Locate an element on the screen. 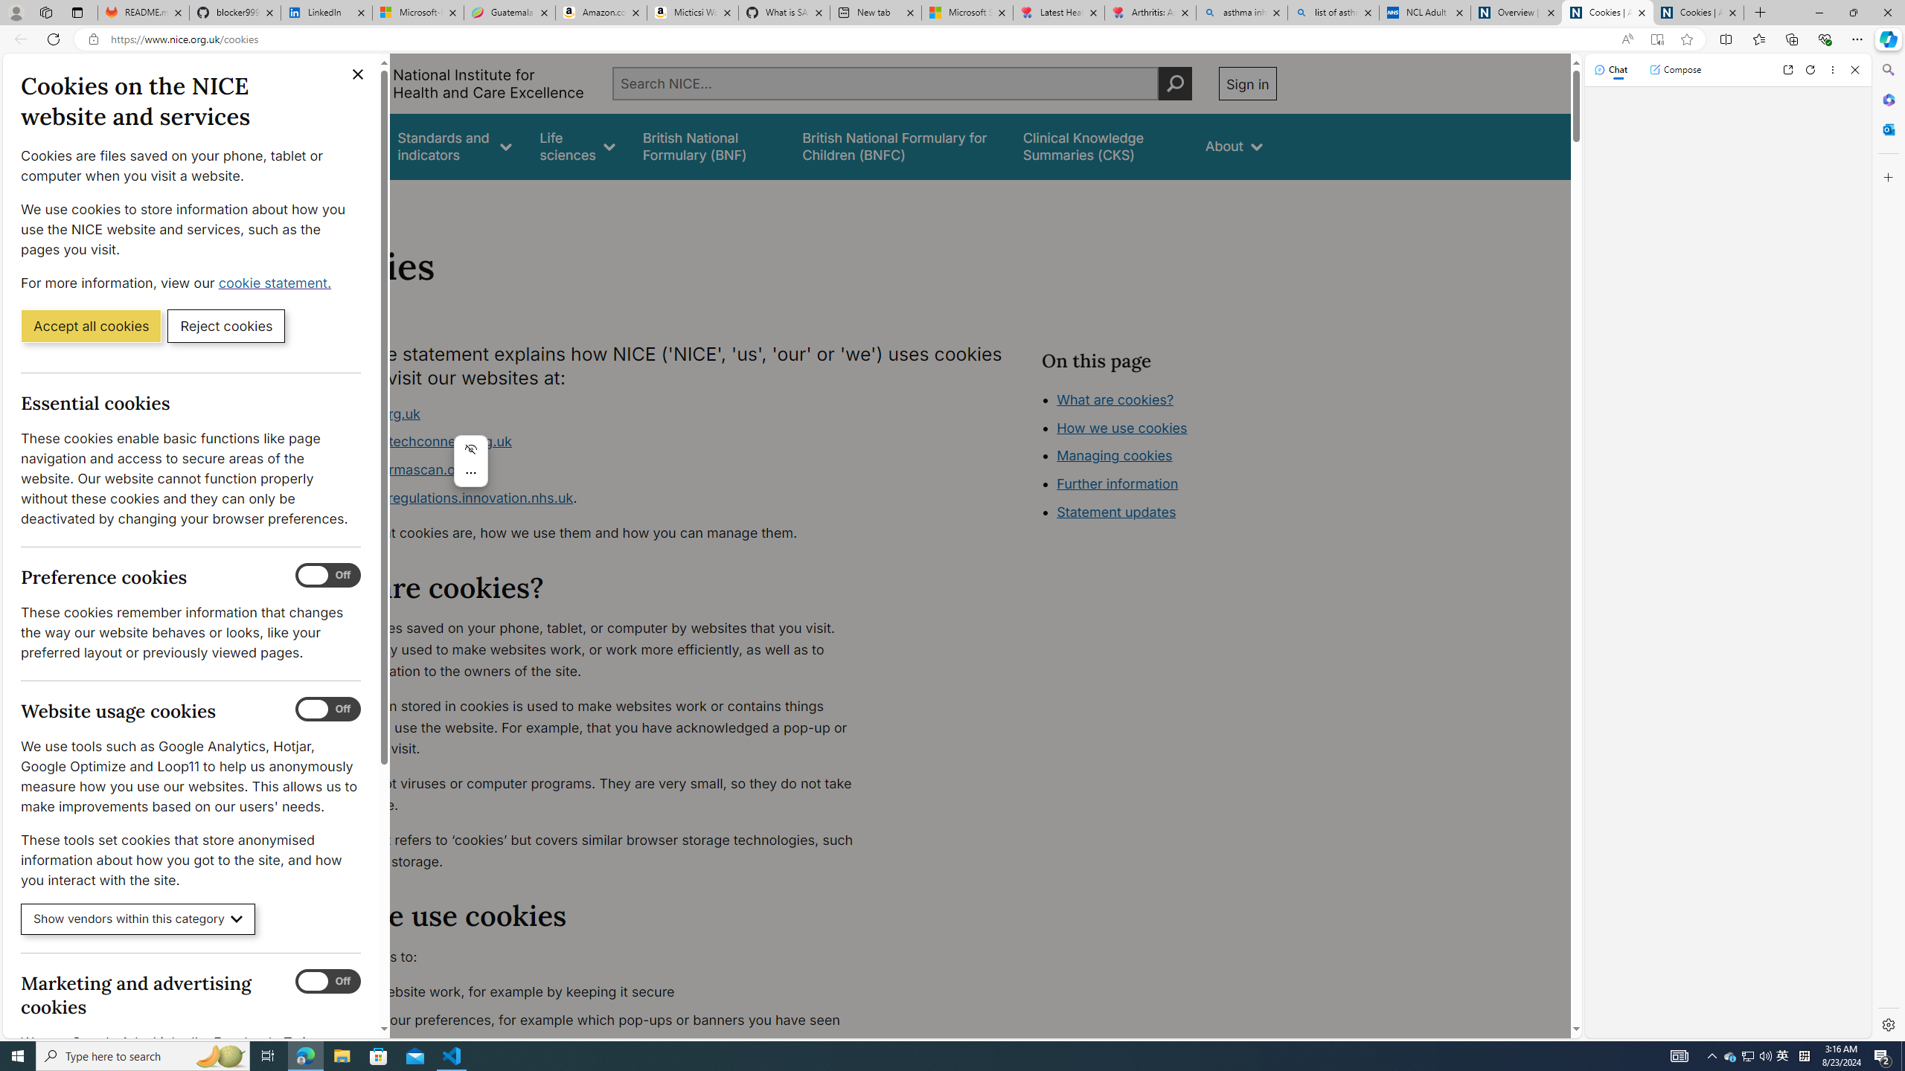  false is located at coordinates (1101, 146).